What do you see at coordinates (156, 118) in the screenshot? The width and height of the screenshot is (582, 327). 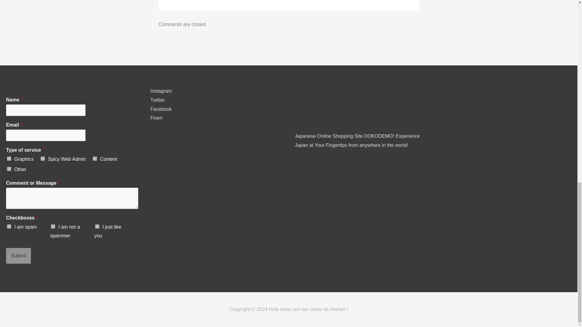 I see `Fiverr` at bounding box center [156, 118].